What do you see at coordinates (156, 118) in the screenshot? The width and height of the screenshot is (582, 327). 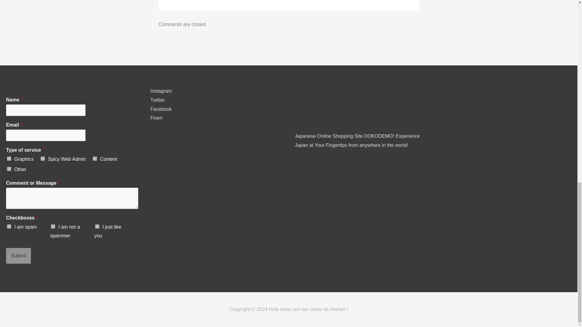 I see `Fiverr` at bounding box center [156, 118].